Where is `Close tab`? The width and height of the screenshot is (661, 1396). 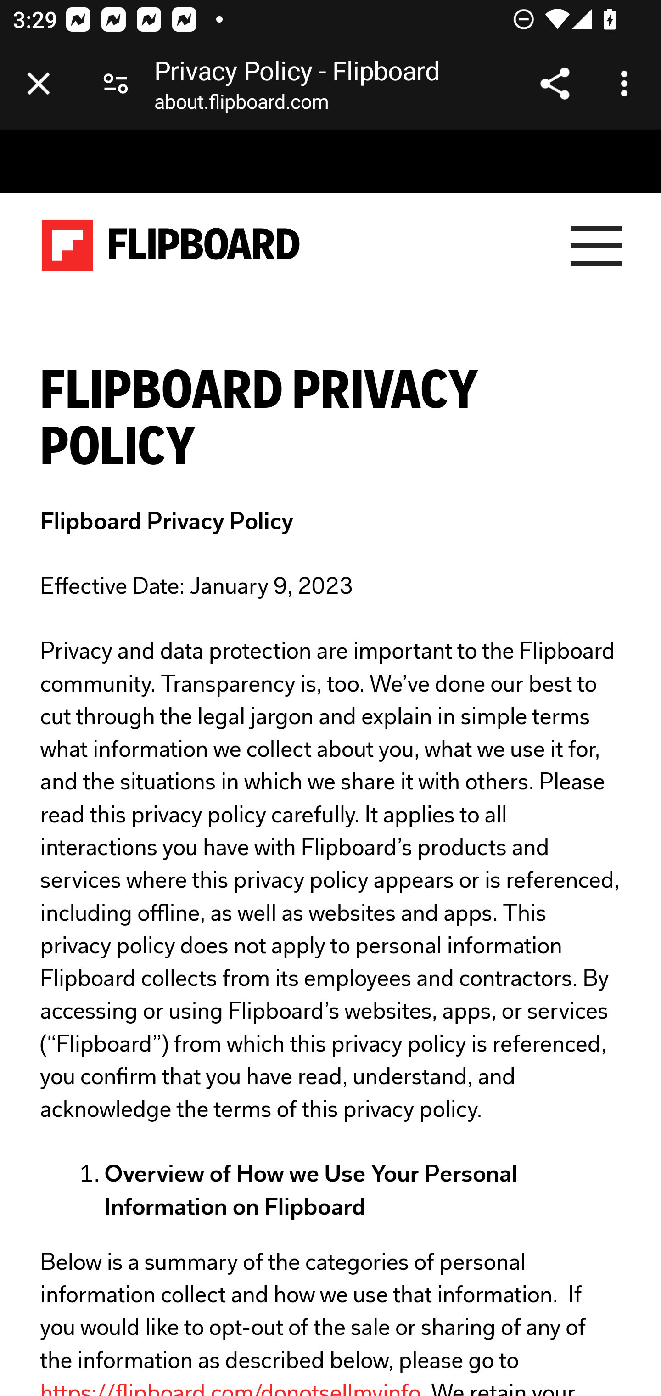
Close tab is located at coordinates (39, 84).